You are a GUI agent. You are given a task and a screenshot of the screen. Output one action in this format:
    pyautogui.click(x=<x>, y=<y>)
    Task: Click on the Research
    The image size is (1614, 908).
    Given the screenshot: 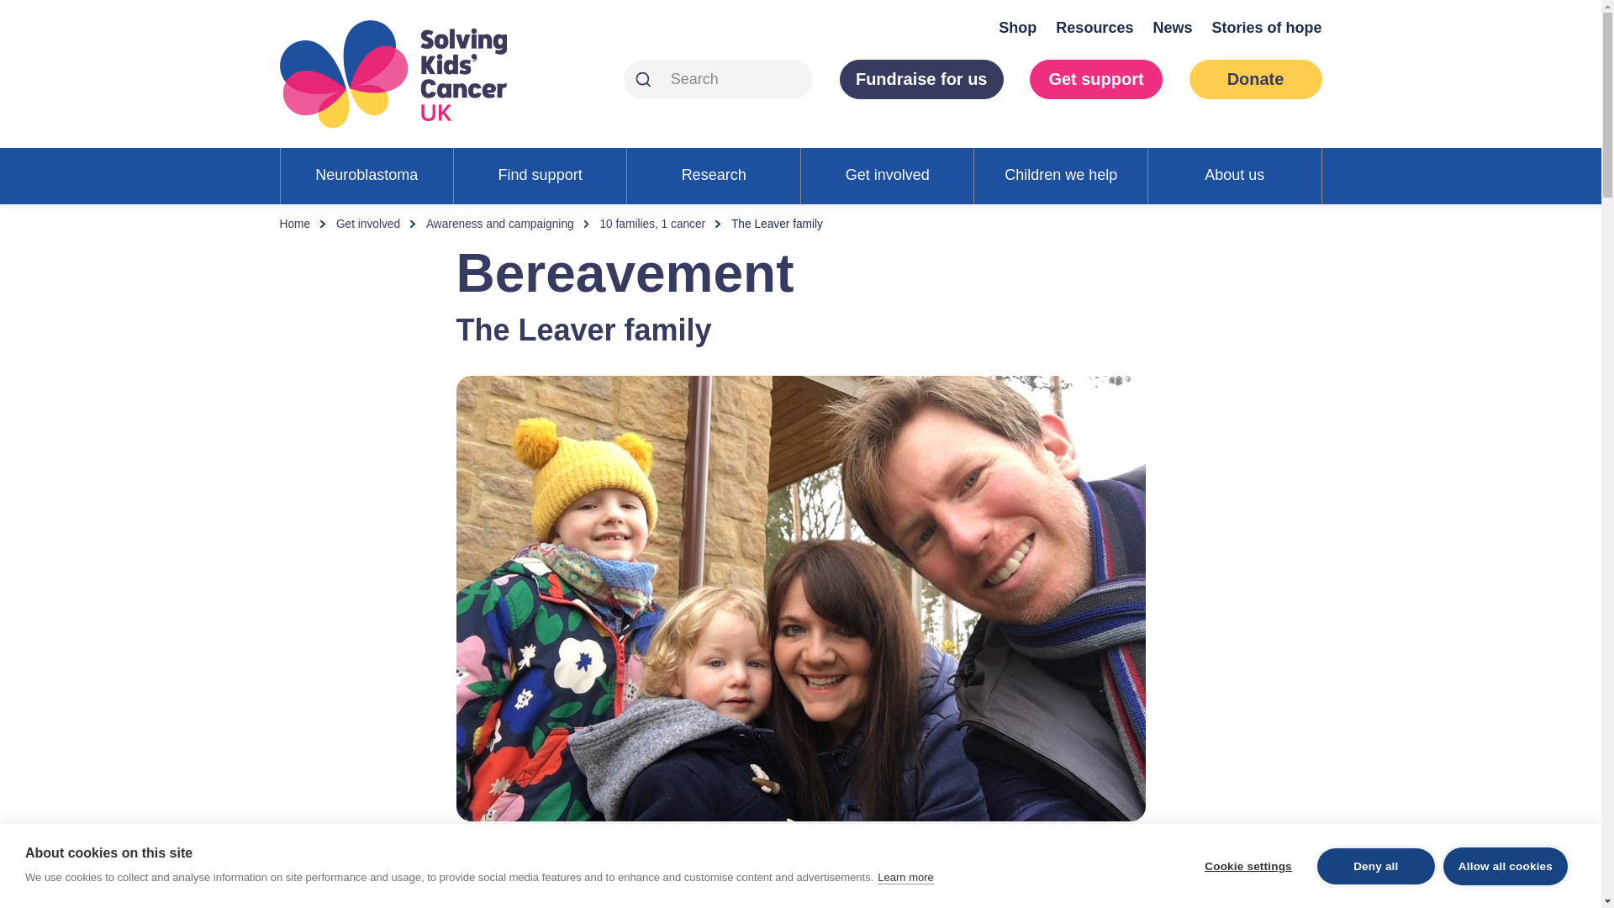 What is the action you would take?
    pyautogui.click(x=714, y=175)
    